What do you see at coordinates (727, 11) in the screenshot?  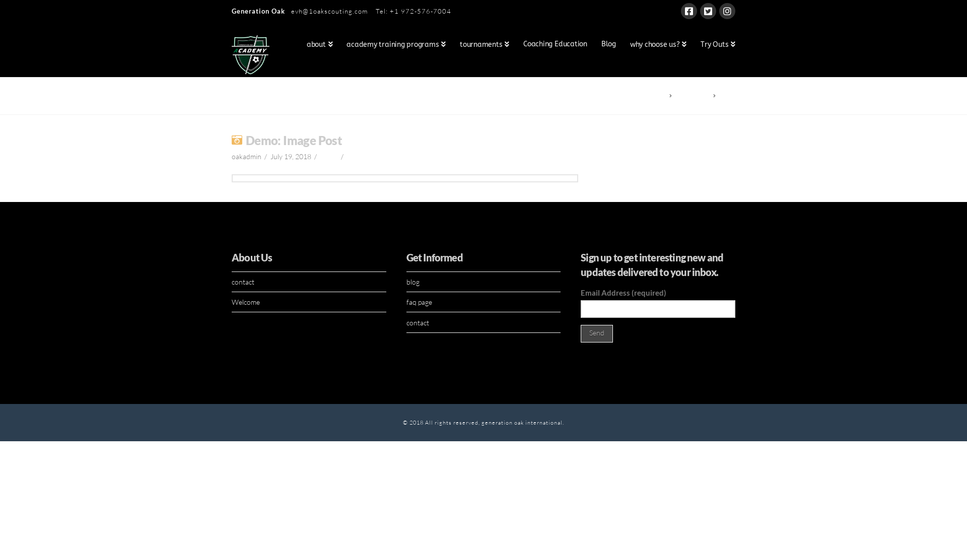 I see `Instagram` at bounding box center [727, 11].